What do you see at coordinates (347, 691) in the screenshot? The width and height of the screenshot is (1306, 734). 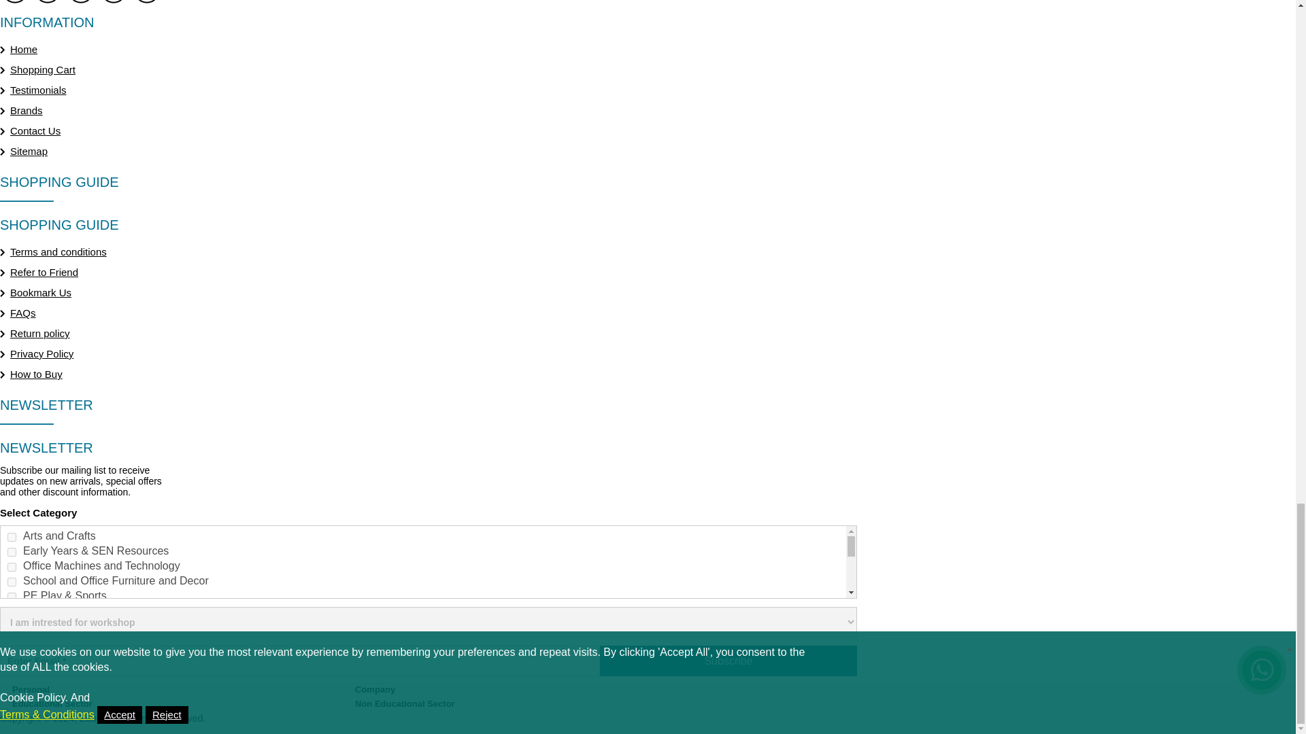 I see `2` at bounding box center [347, 691].